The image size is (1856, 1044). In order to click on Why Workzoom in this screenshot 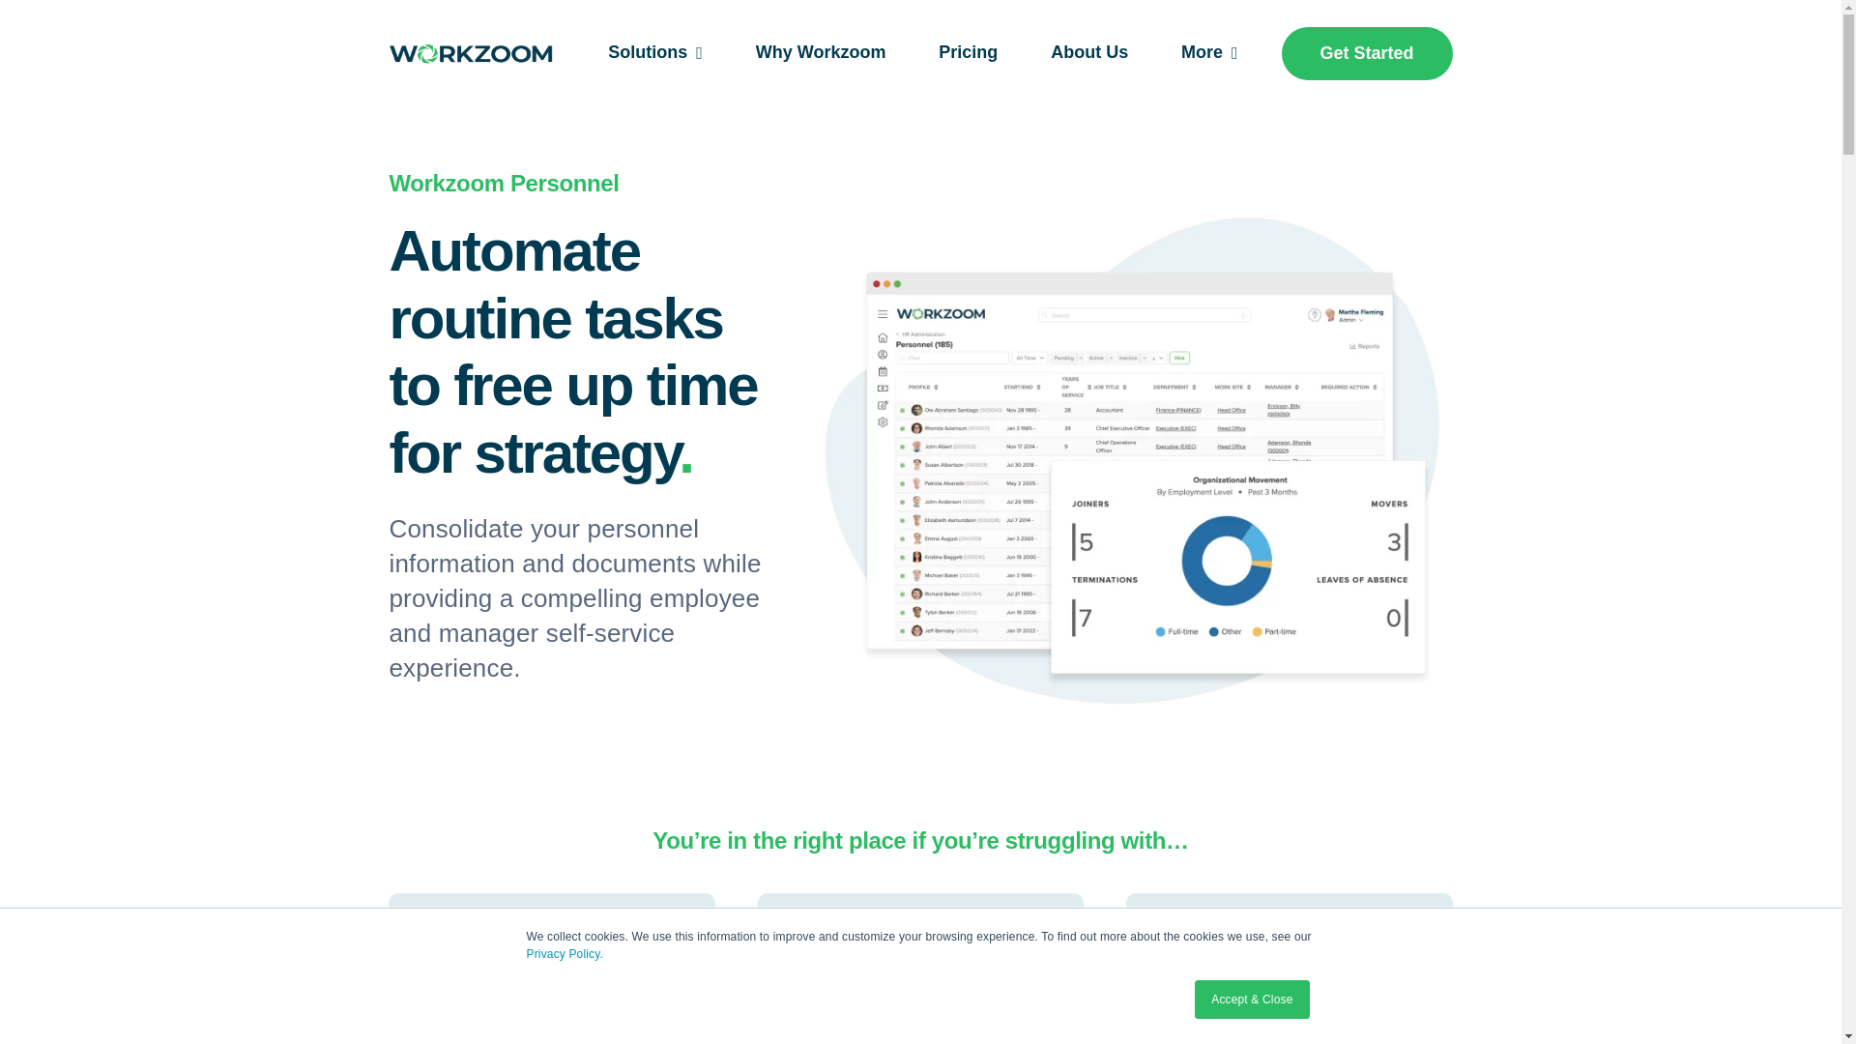, I will do `click(821, 54)`.